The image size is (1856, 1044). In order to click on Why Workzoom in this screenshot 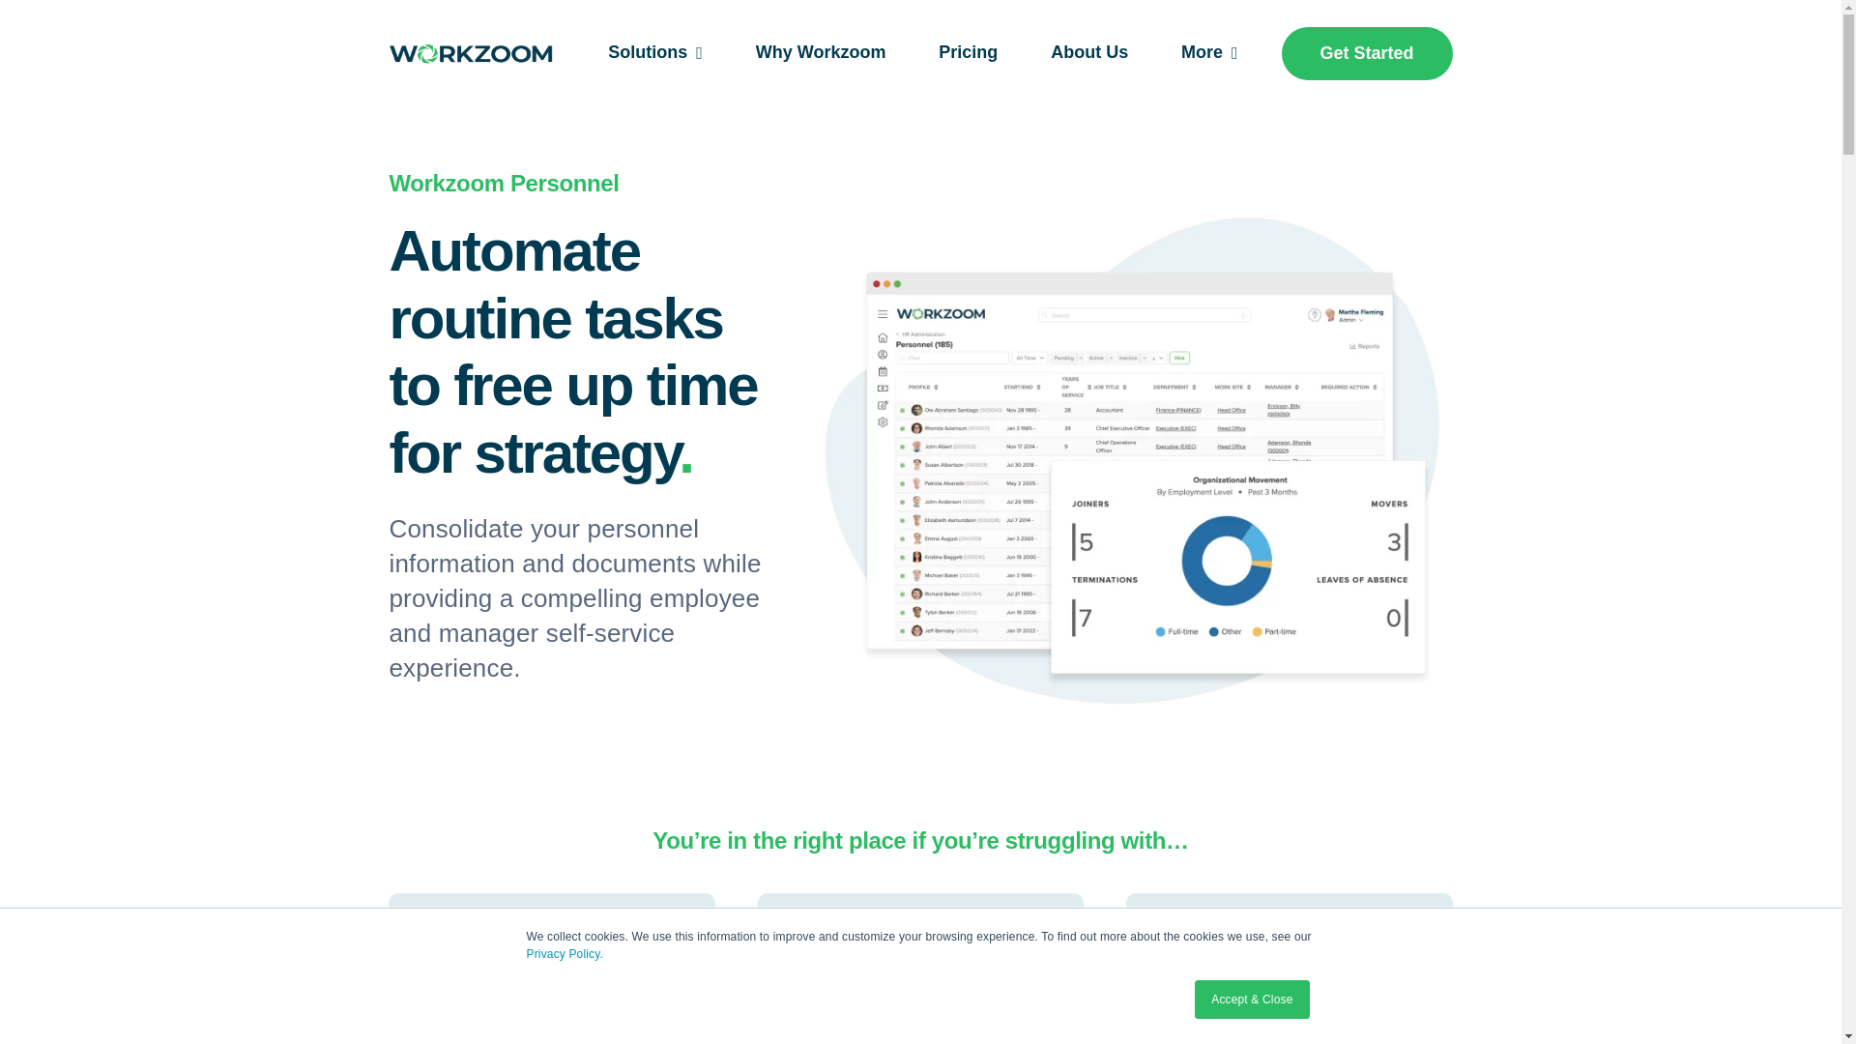, I will do `click(821, 54)`.